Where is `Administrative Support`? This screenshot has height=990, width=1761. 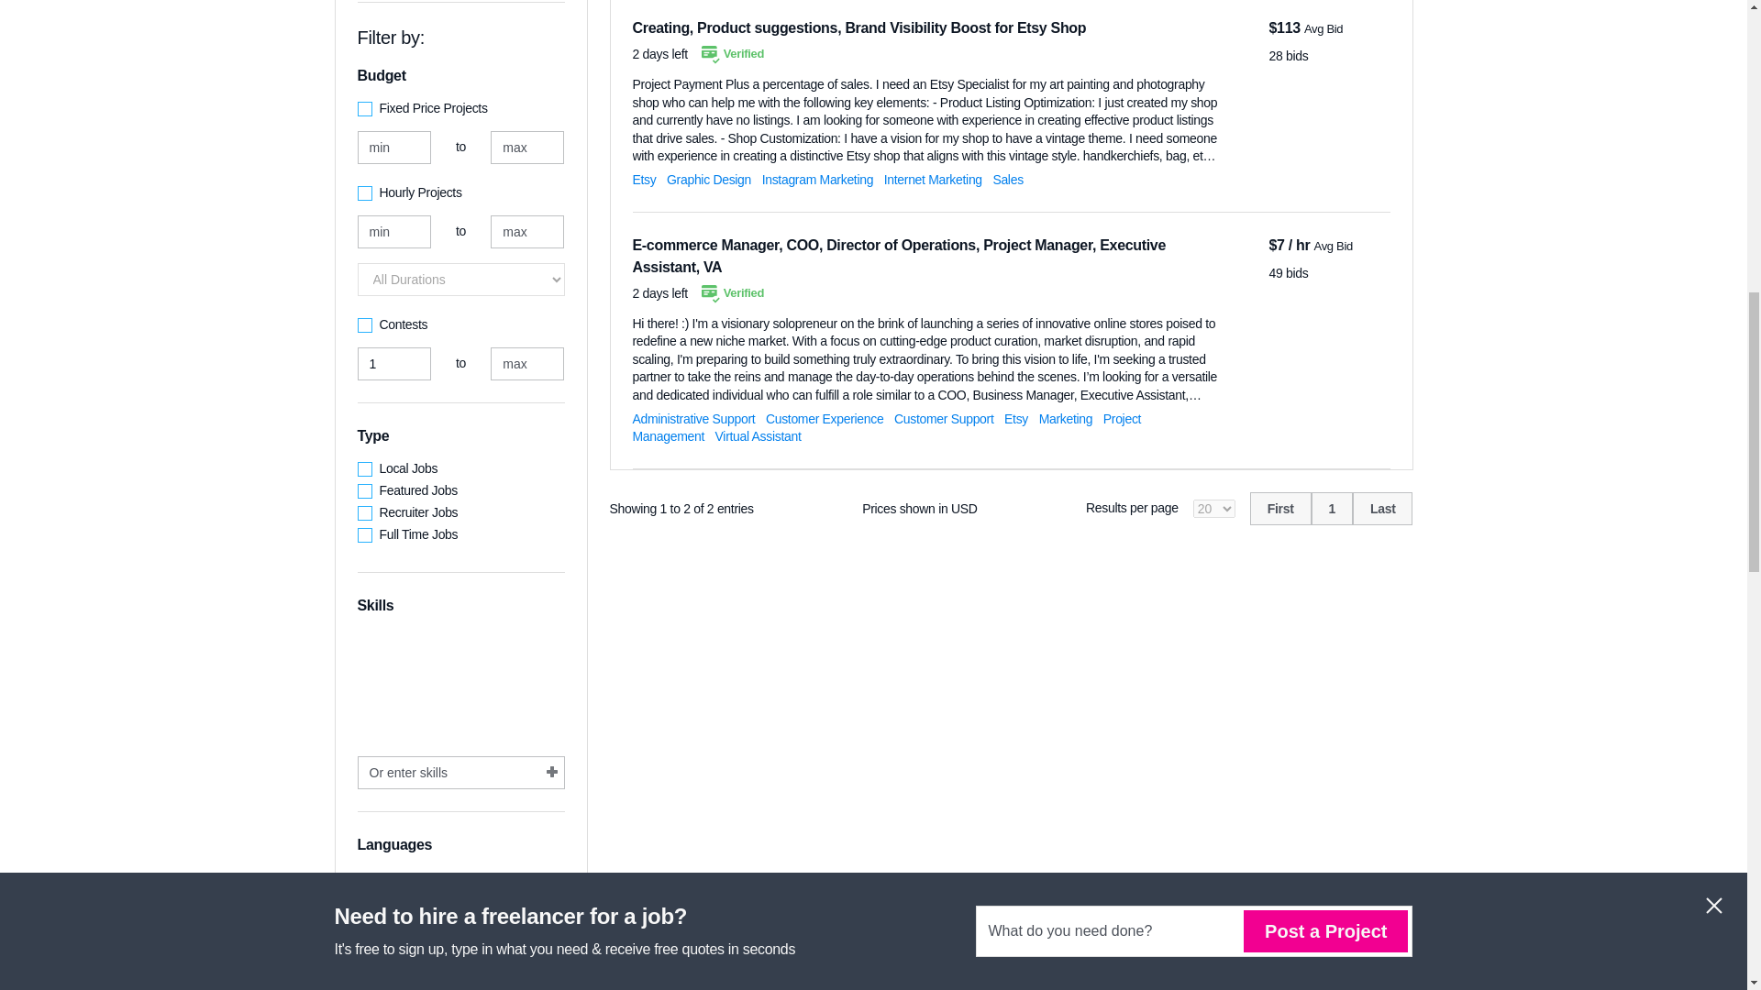 Administrative Support is located at coordinates (693, 419).